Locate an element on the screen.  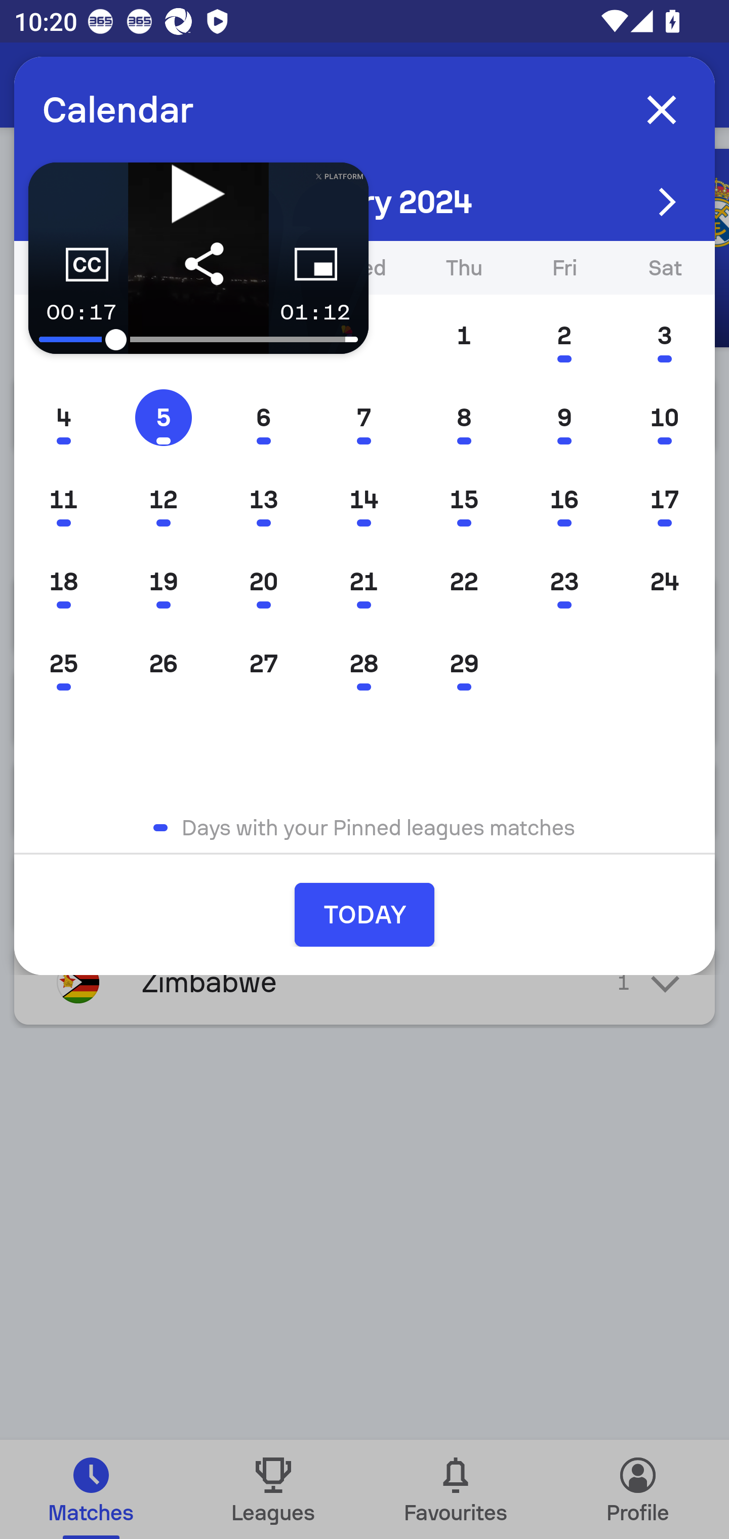
4 is located at coordinates (64, 417).